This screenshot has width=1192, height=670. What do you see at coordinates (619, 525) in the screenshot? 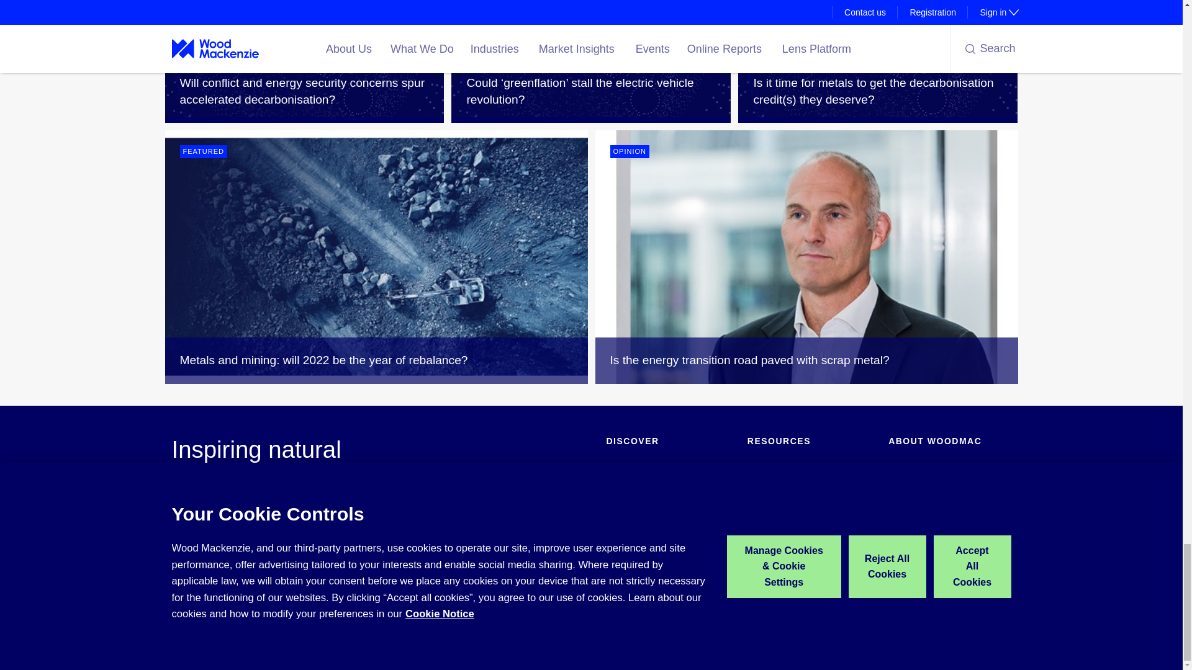
I see `Events` at bounding box center [619, 525].